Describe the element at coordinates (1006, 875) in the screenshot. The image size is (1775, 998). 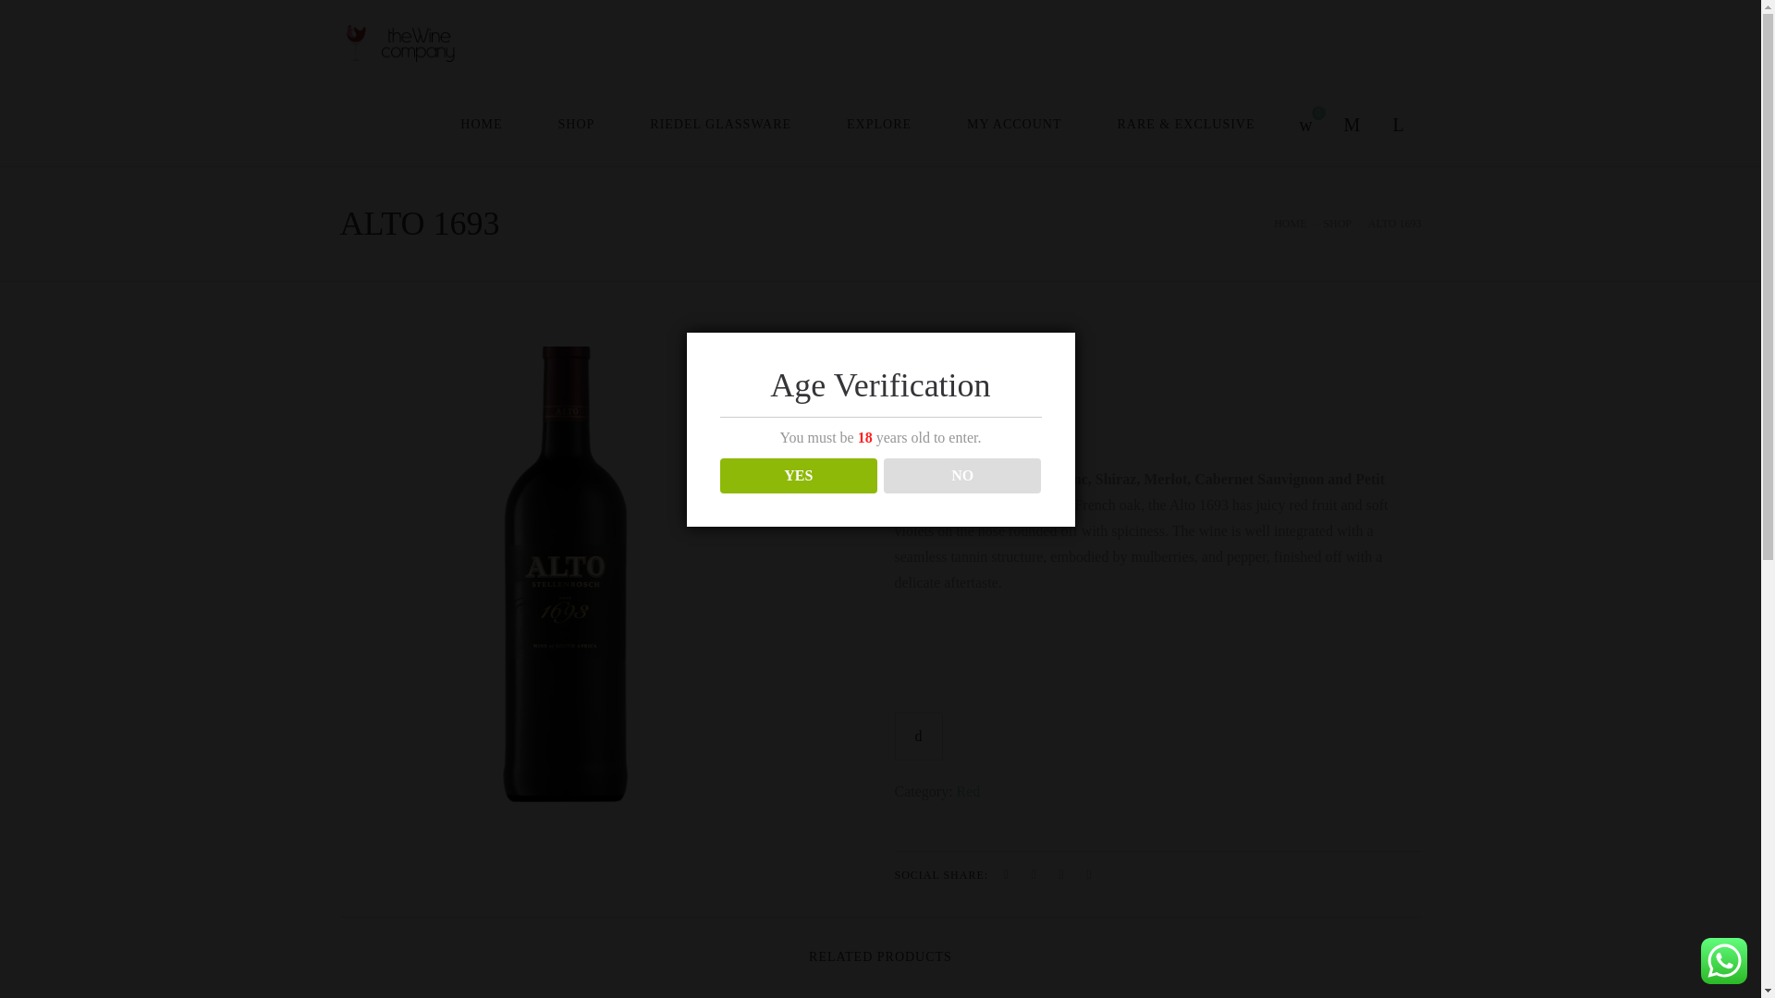
I see `Share this post on Facebook` at that location.